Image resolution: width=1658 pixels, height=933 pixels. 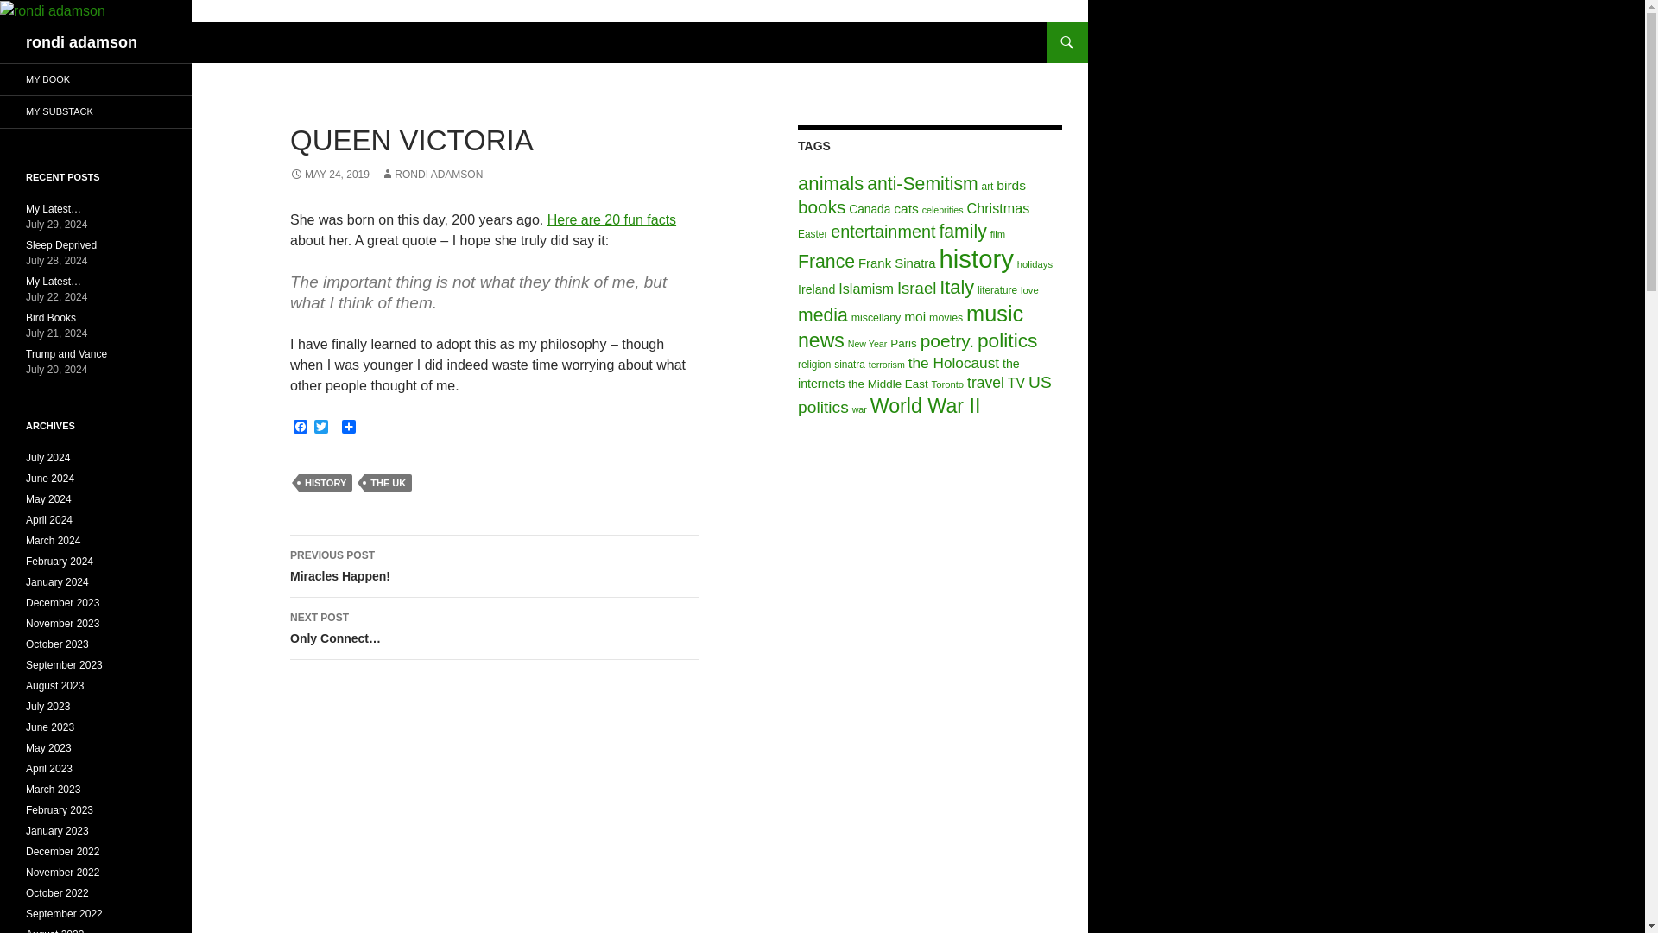 I want to click on books, so click(x=821, y=206).